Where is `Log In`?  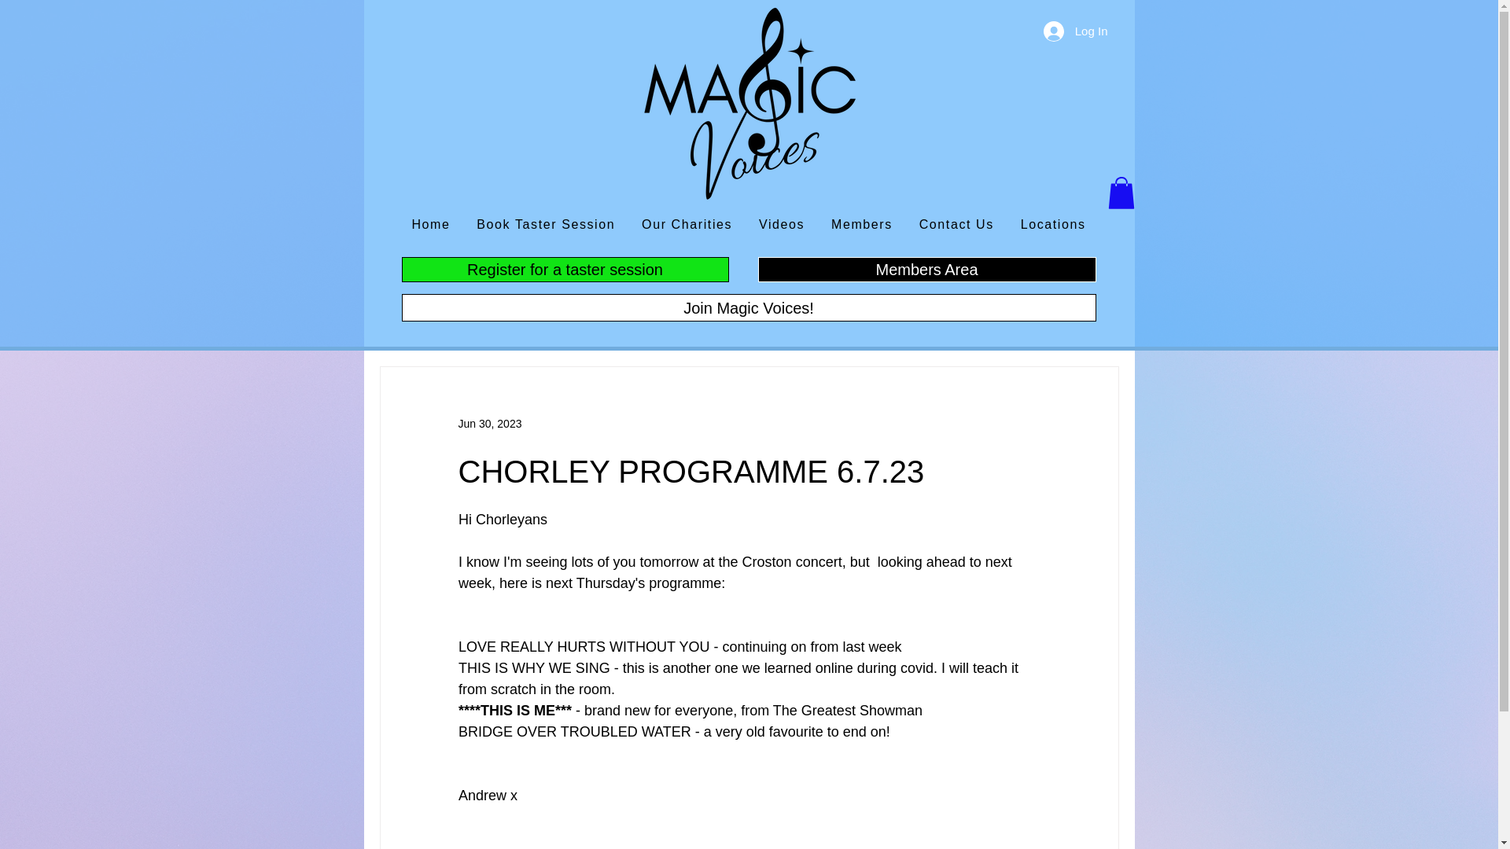
Log In is located at coordinates (1076, 31).